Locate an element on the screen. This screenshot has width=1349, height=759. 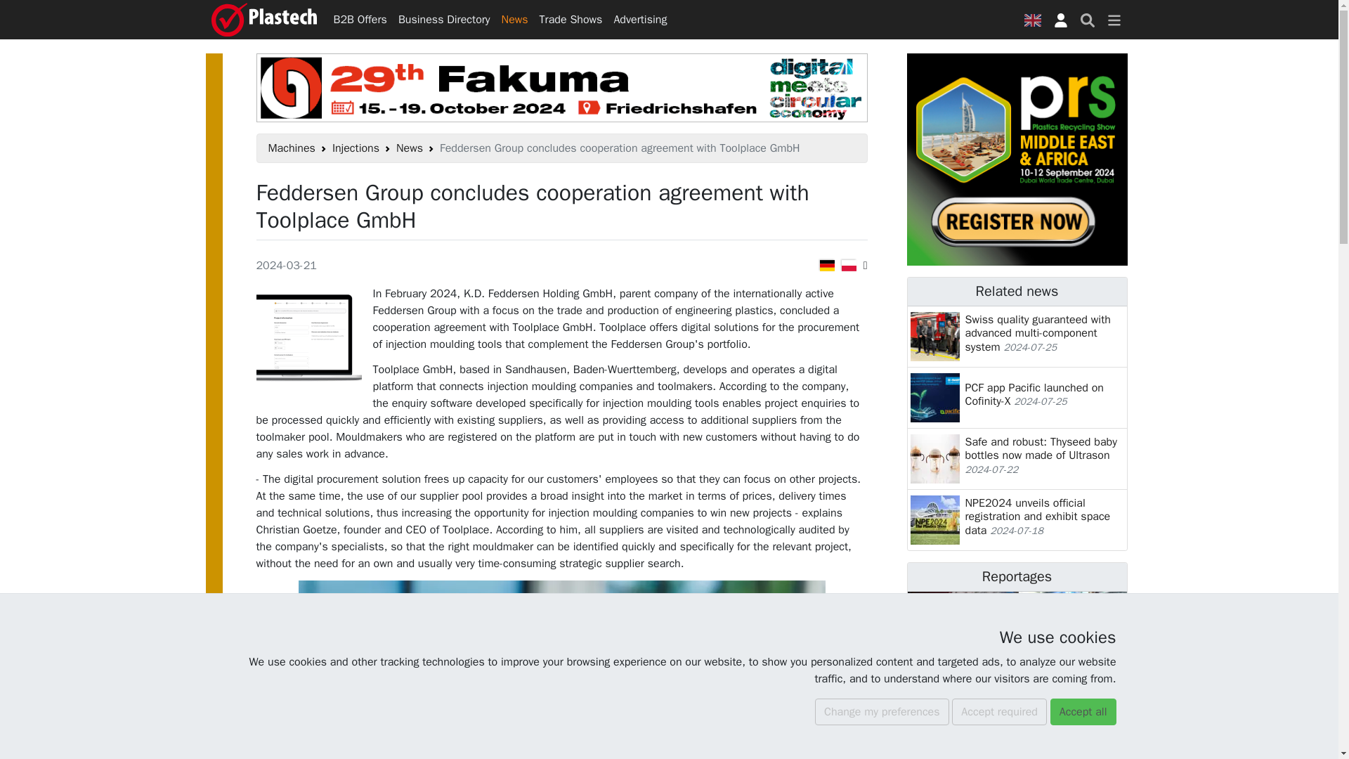
Sign in is located at coordinates (1060, 20).